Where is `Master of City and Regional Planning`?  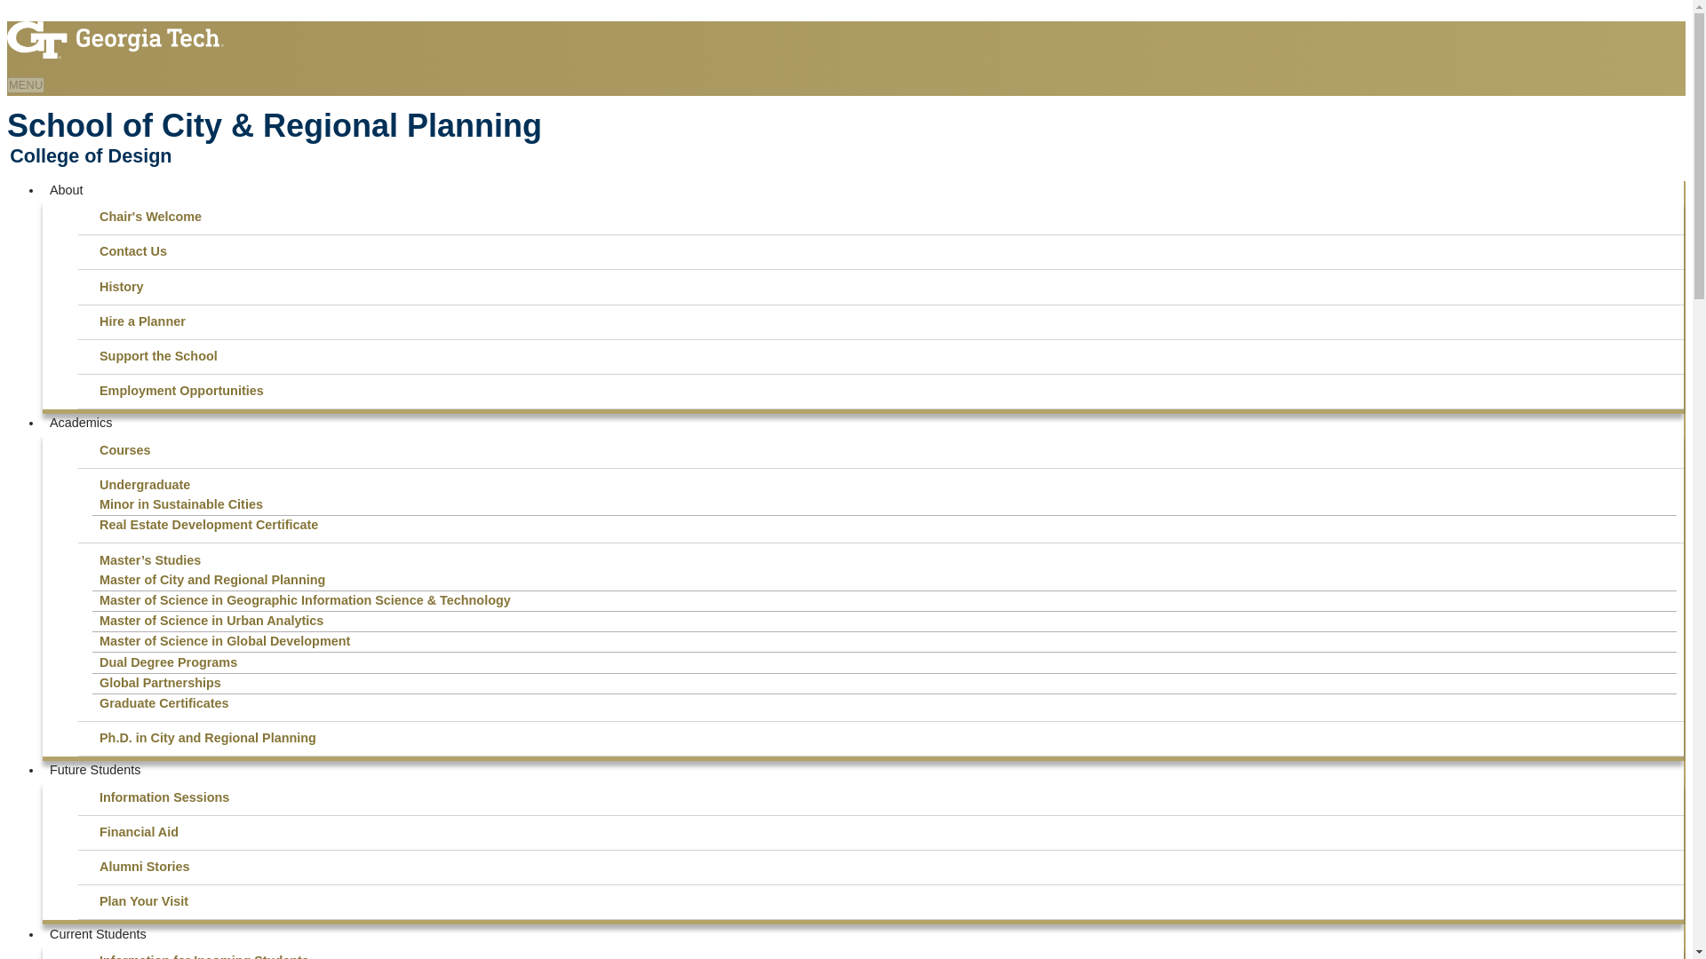
Master of City and Regional Planning is located at coordinates (884, 581).